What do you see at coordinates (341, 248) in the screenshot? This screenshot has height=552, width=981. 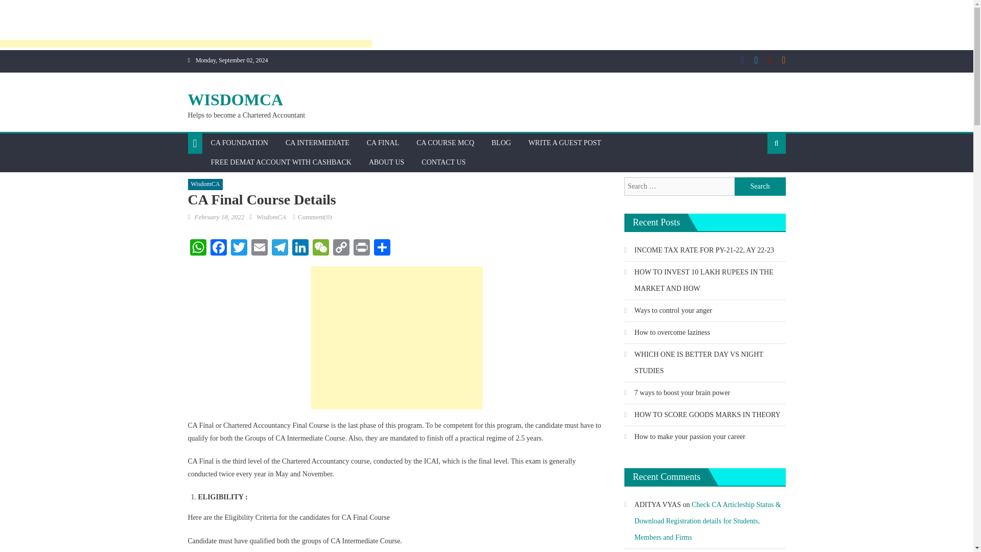 I see `Copy Link` at bounding box center [341, 248].